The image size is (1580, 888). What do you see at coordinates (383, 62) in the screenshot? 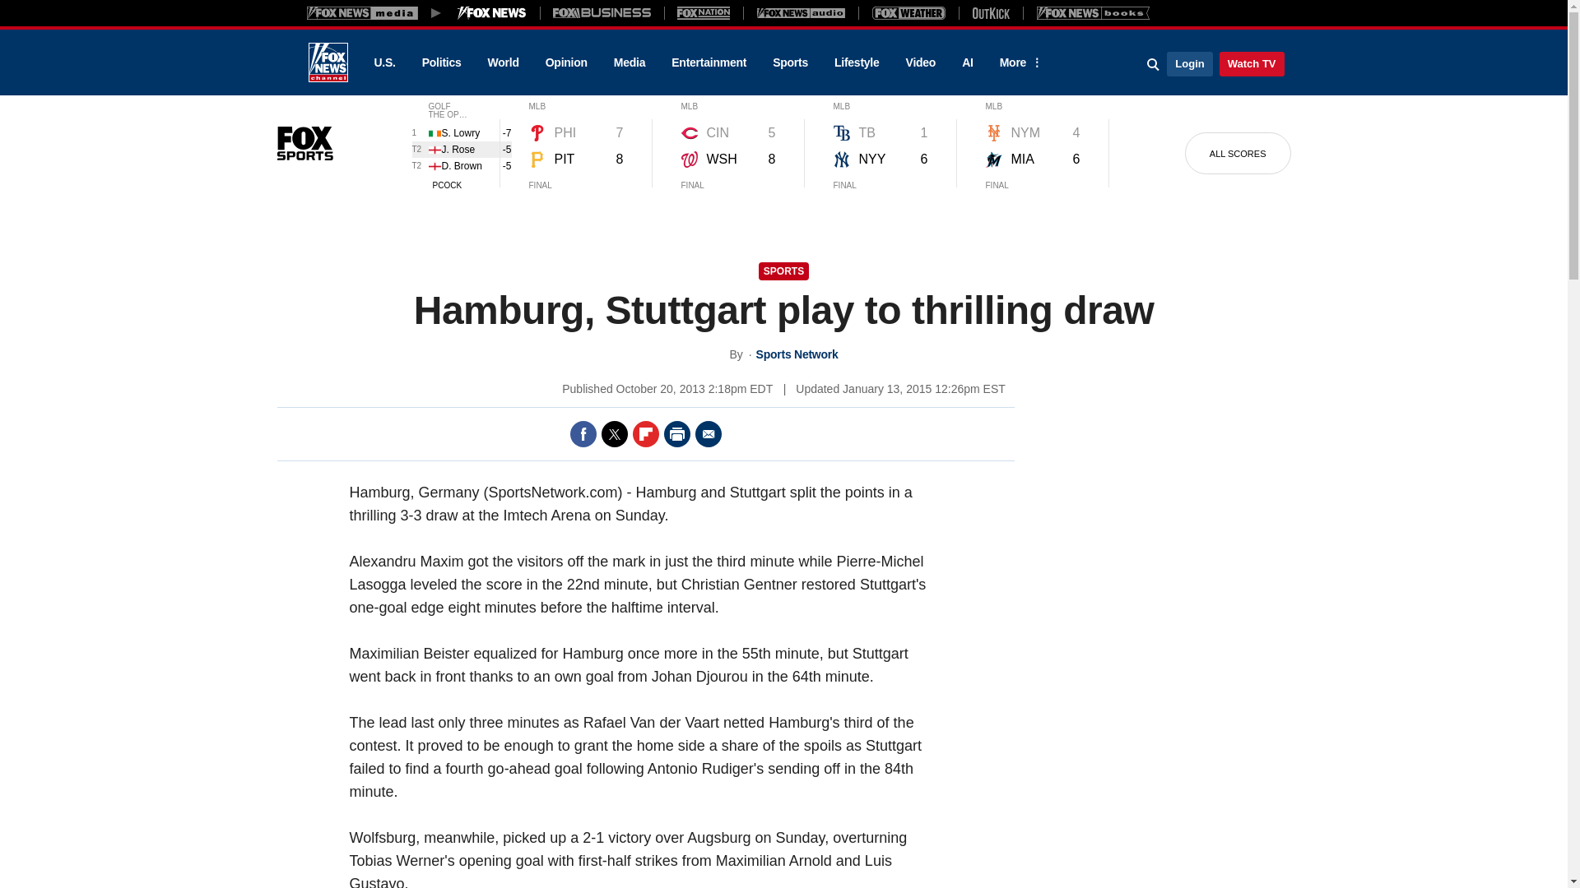
I see `U.S.` at bounding box center [383, 62].